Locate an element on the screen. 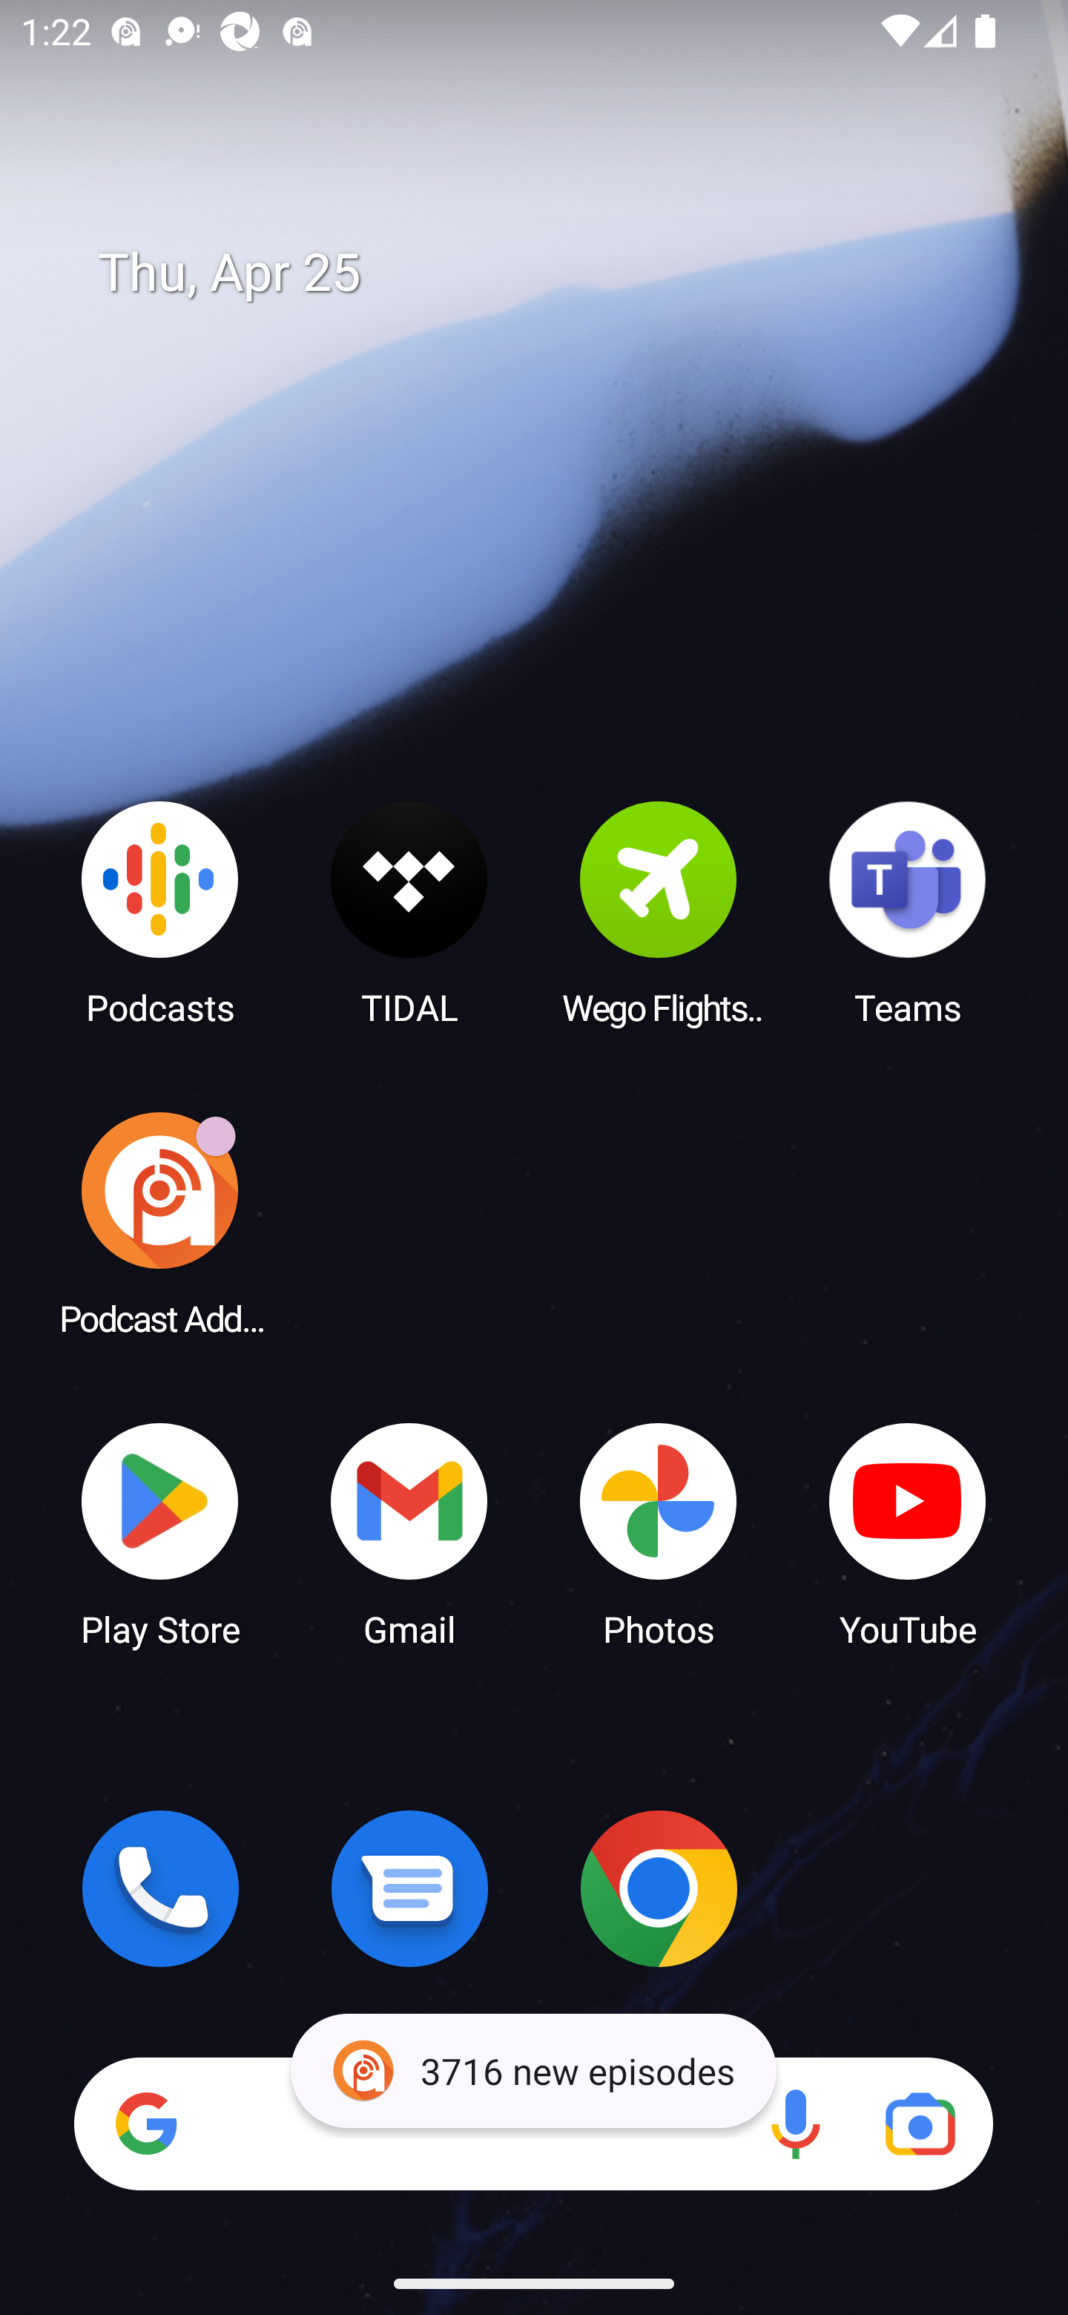 The width and height of the screenshot is (1068, 2315). Search Voice search Google Lens is located at coordinates (533, 2124).